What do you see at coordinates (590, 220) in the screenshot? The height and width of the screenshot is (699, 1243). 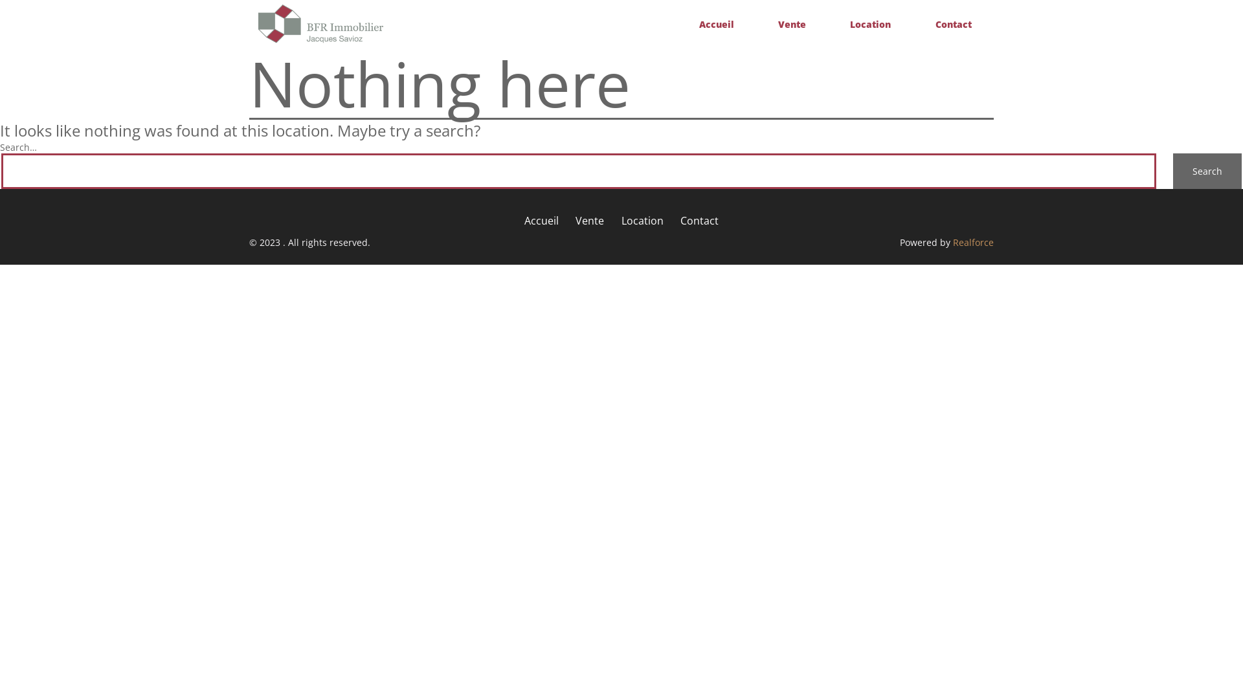 I see `Vente` at bounding box center [590, 220].